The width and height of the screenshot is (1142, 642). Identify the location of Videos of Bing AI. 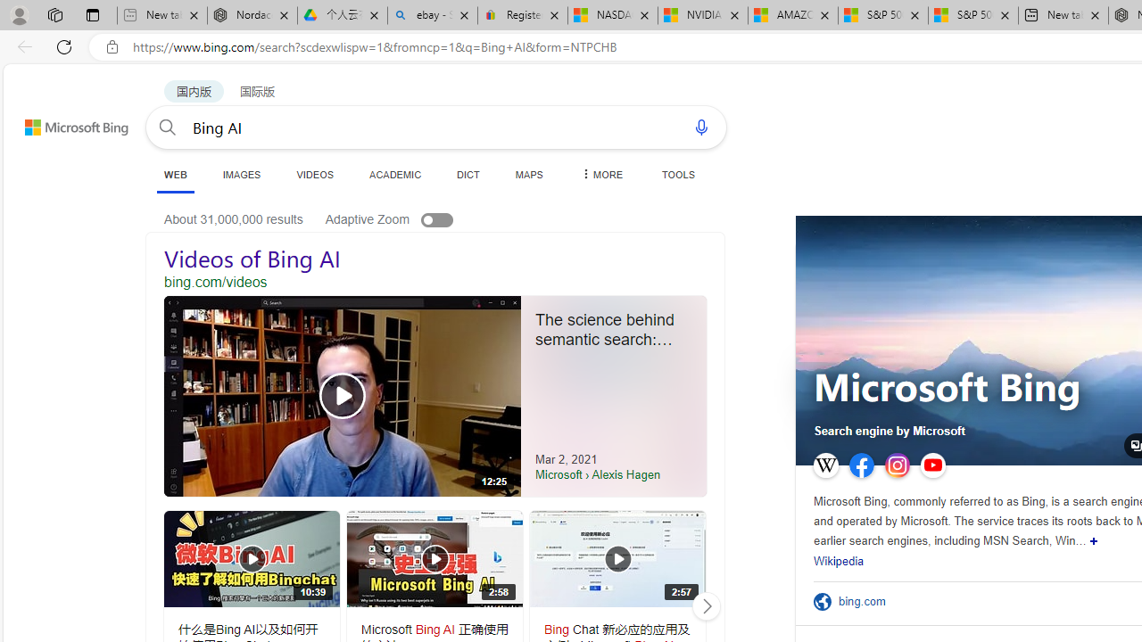
(435, 260).